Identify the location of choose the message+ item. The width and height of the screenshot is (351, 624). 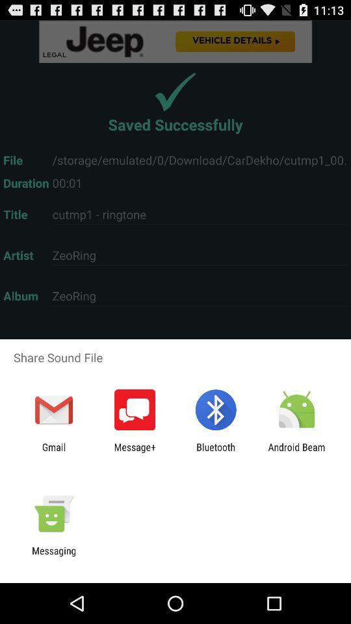
(135, 452).